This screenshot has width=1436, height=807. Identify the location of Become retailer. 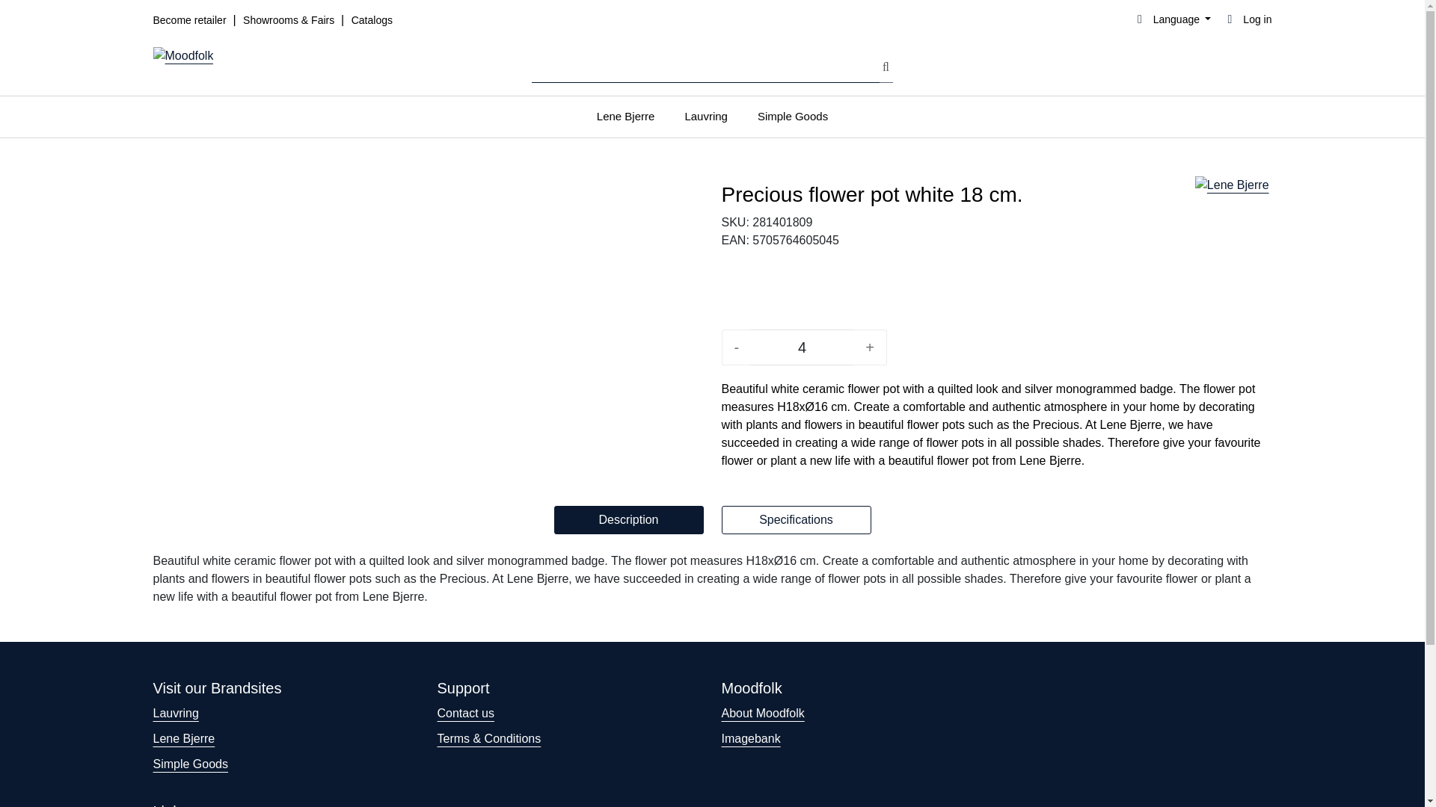
(190, 19).